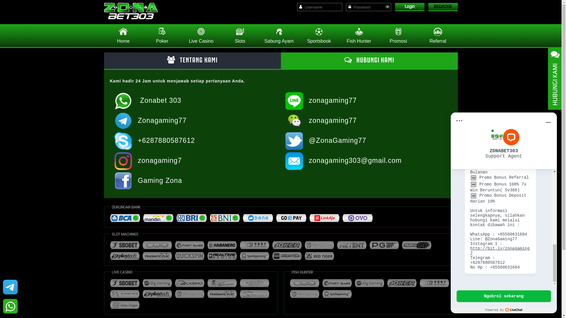 The image size is (566, 318). I want to click on Zonabet 303, so click(131, 11).